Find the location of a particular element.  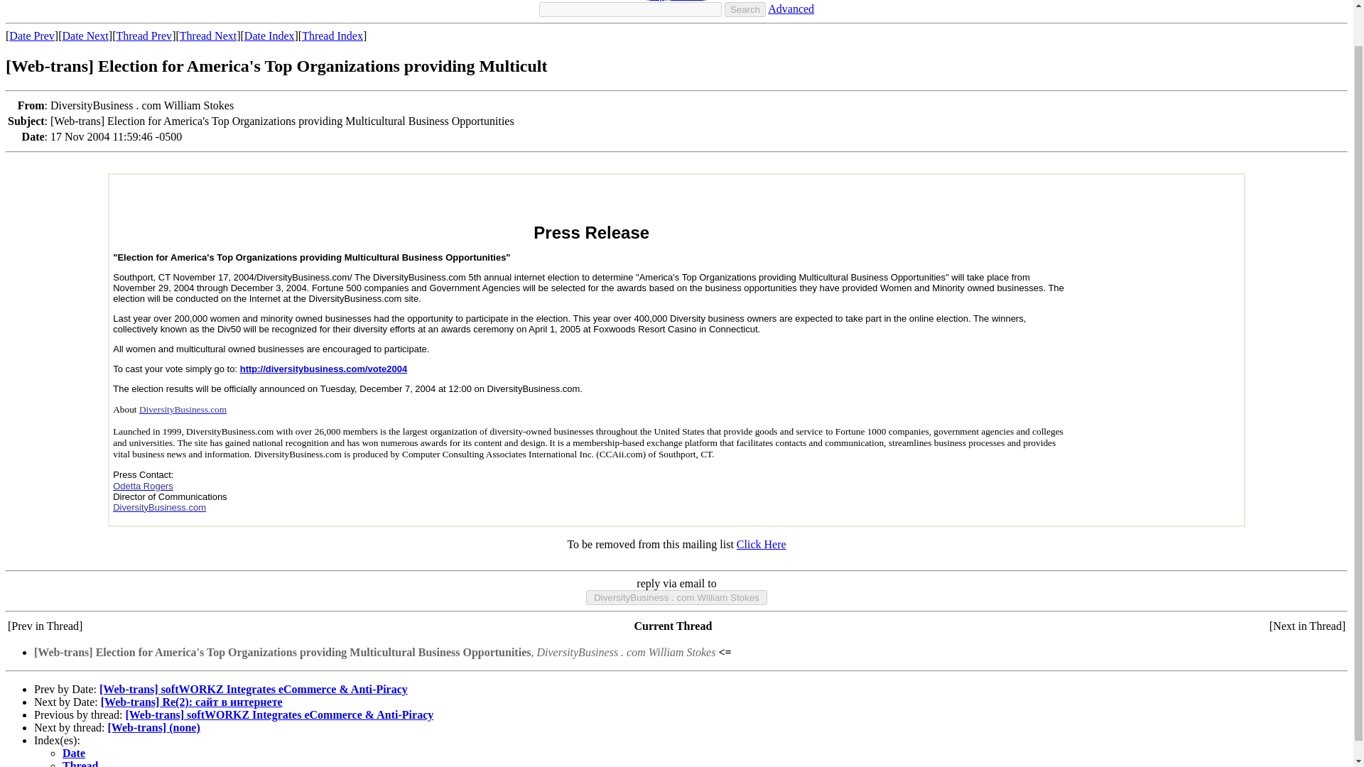

Search is located at coordinates (745, 9).